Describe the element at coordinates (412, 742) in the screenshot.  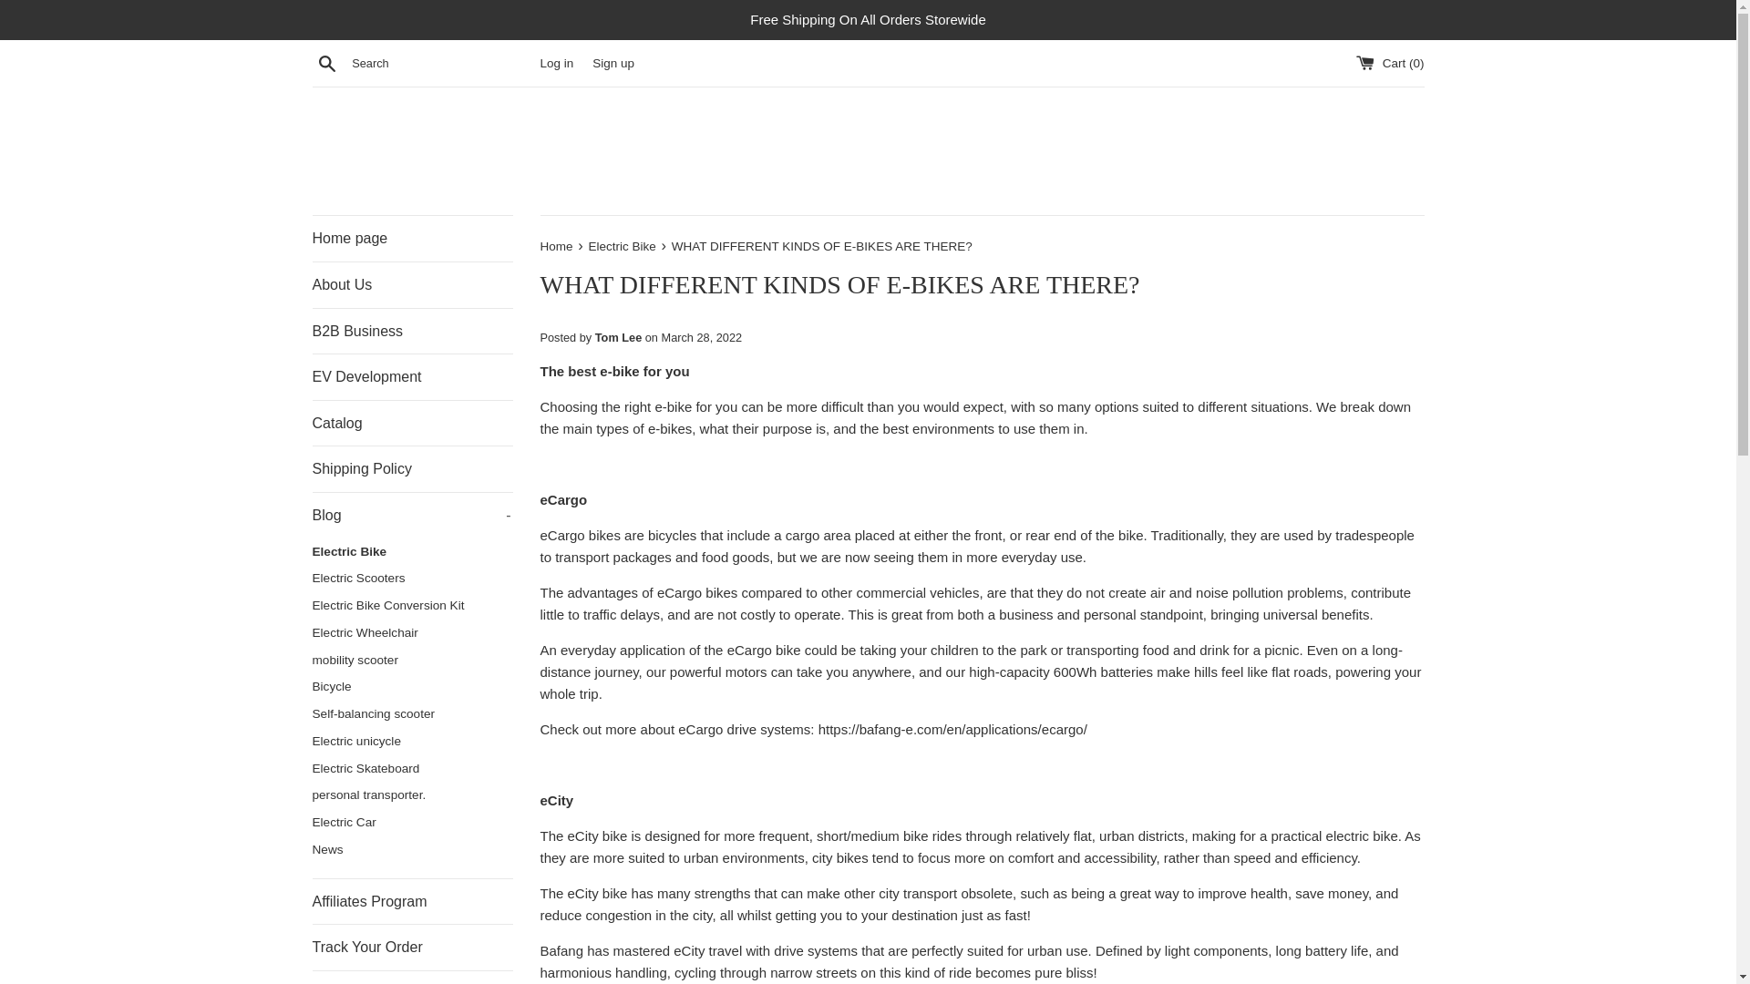
I see `Electric unicycle` at that location.